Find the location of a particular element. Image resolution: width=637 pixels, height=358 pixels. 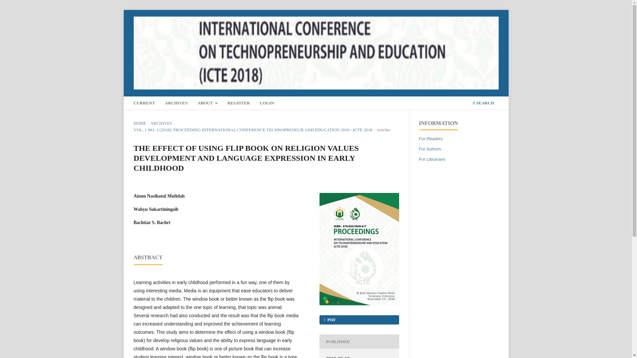

For Authors is located at coordinates (429, 149).